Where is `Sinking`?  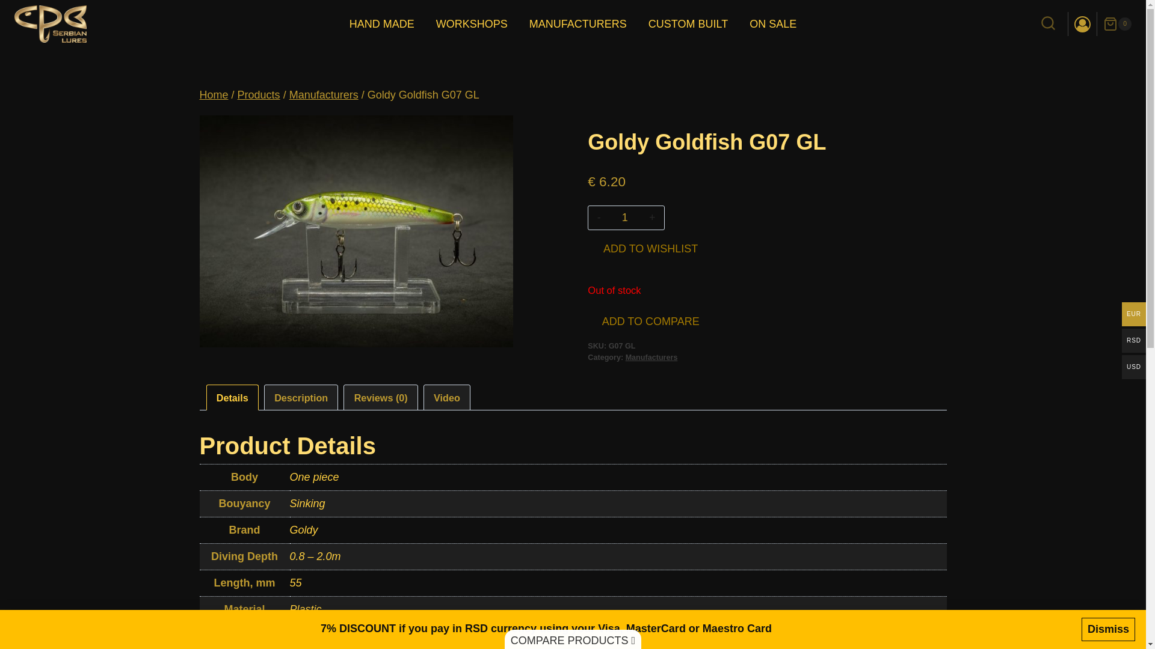 Sinking is located at coordinates (307, 504).